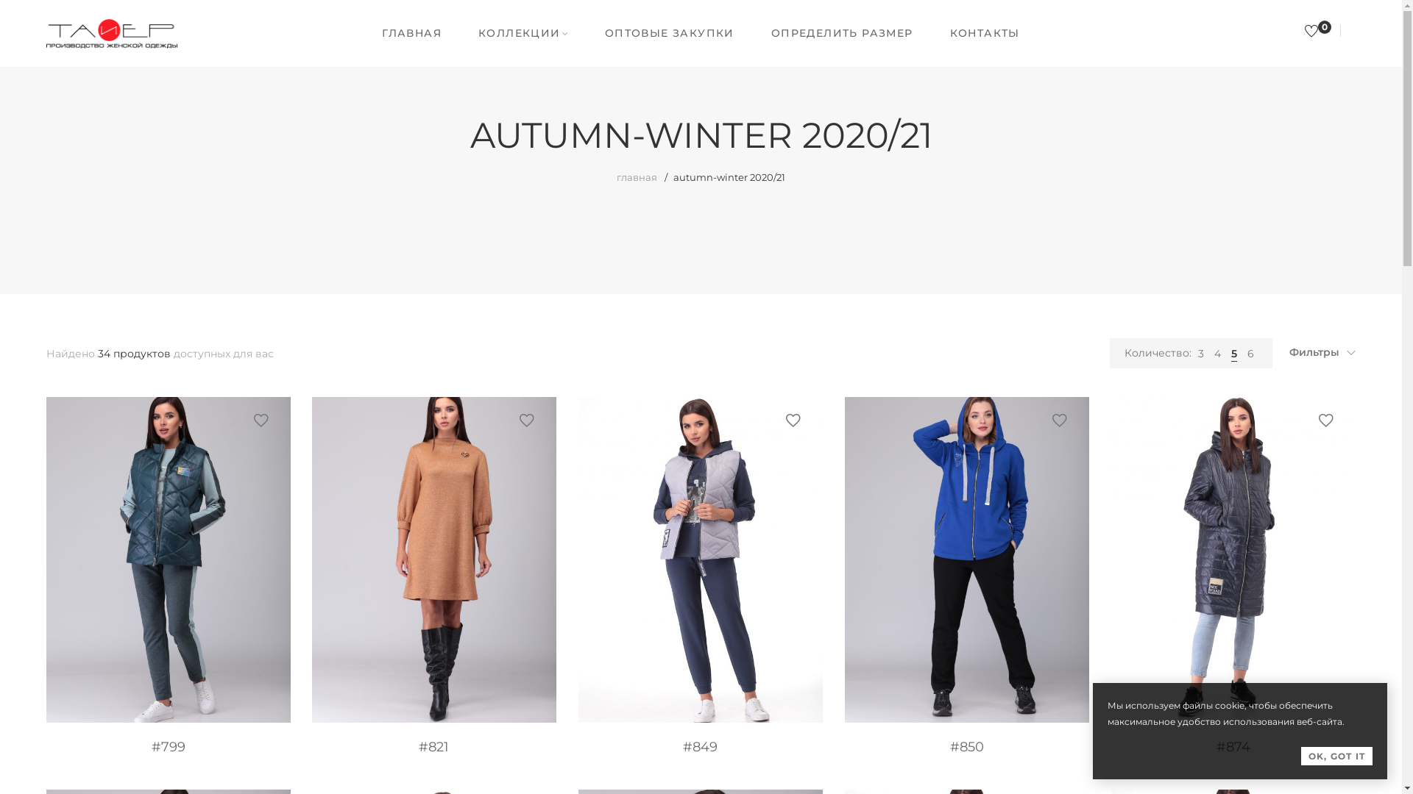  Describe the element at coordinates (967, 560) in the screenshot. I see `#850 4` at that location.